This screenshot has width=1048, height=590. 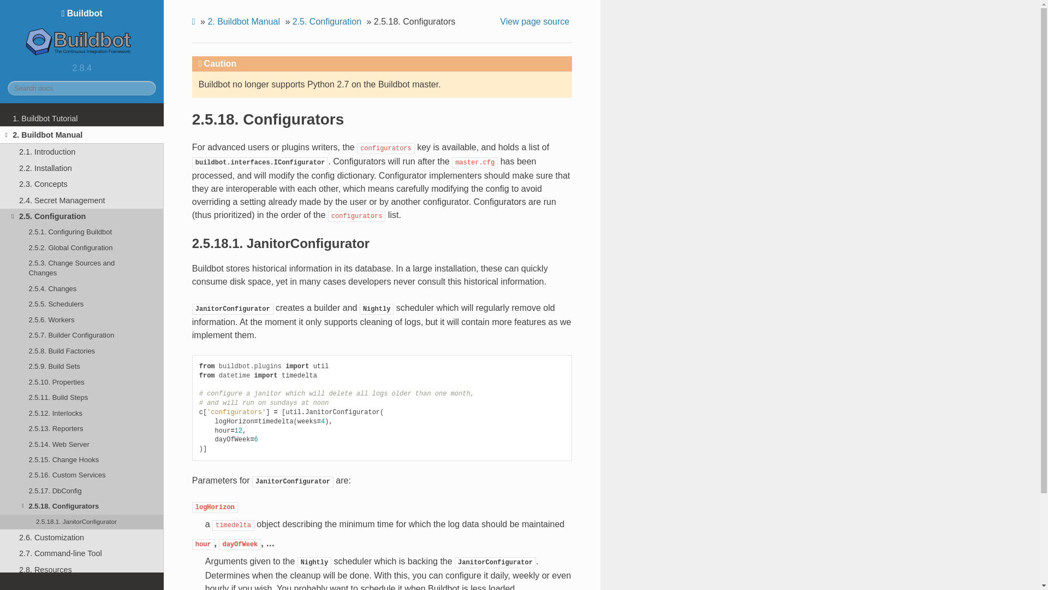 I want to click on 2.5.7. Builder Configuration, so click(x=82, y=335).